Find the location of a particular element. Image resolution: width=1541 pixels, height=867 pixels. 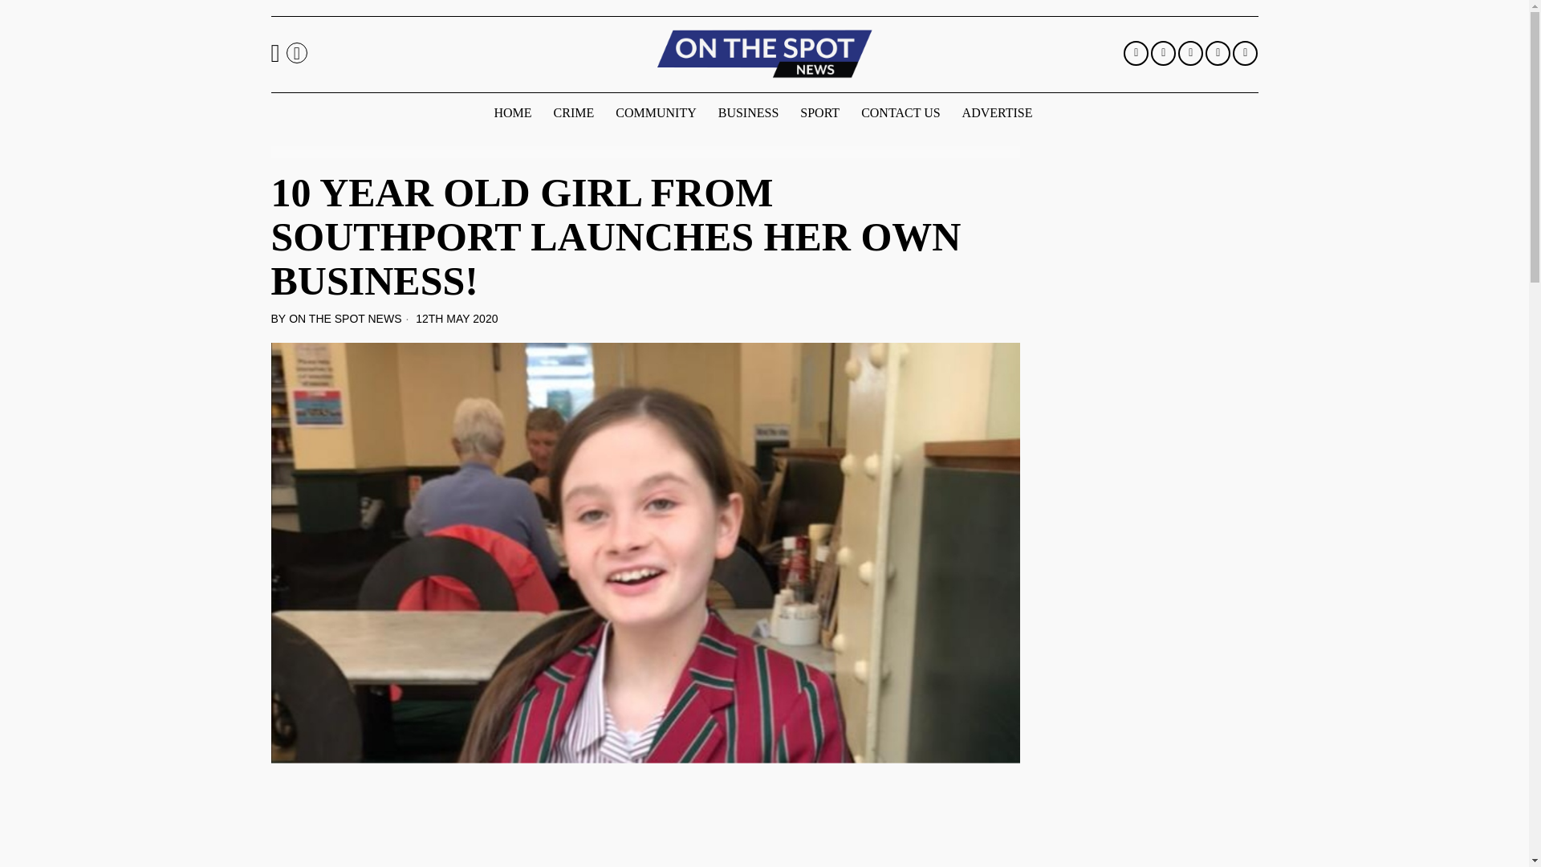

HOME is located at coordinates (514, 112).